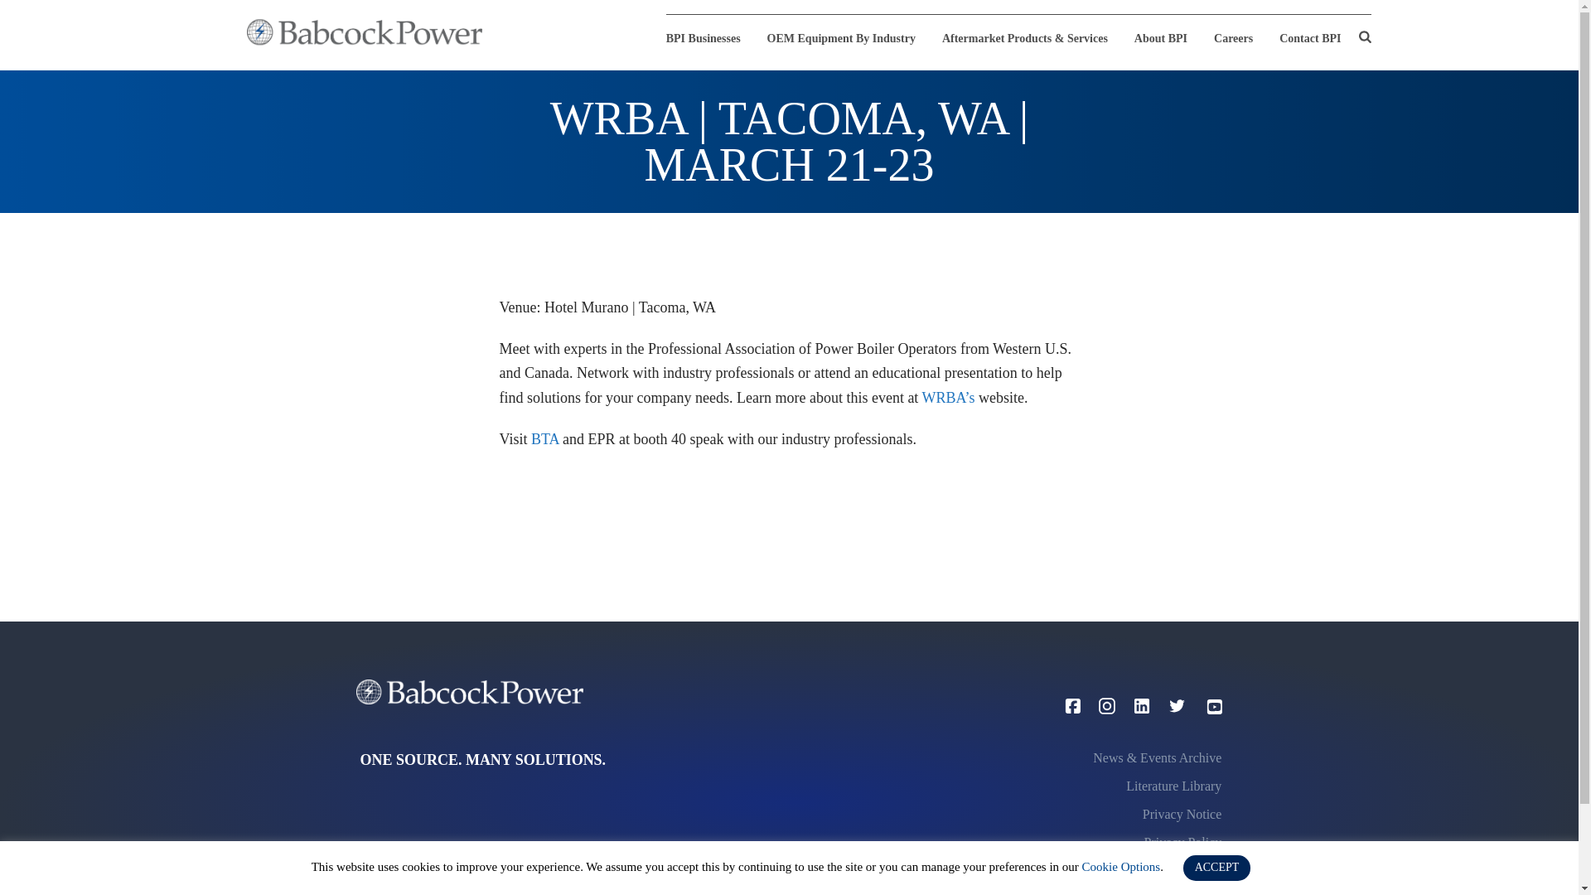 The image size is (1591, 895). I want to click on BPI Businesses, so click(710, 38).